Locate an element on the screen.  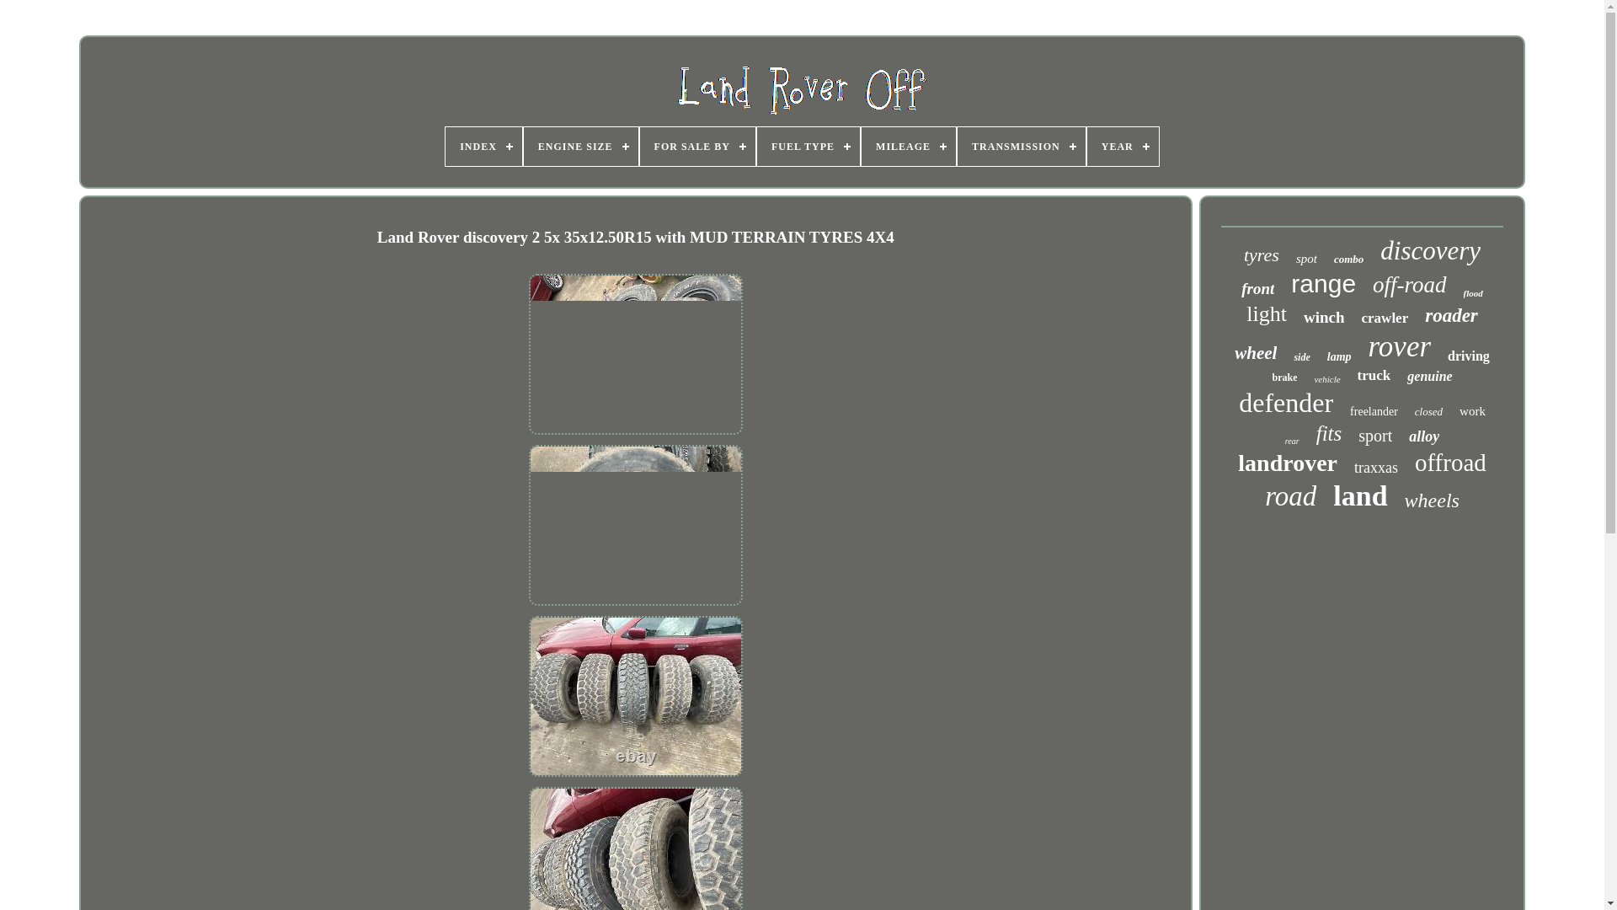
MILEAGE is located at coordinates (908, 147).